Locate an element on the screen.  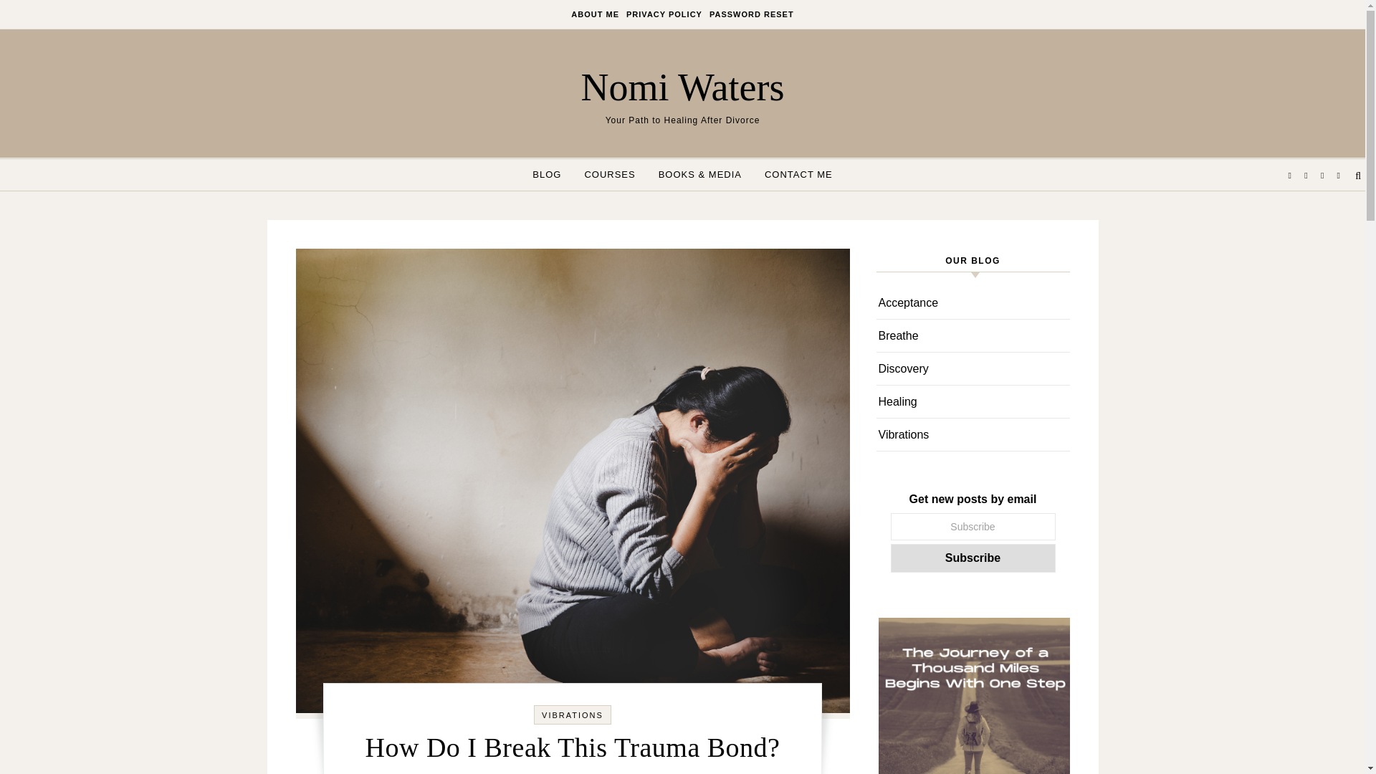
ABOUT ME is located at coordinates (596, 14).